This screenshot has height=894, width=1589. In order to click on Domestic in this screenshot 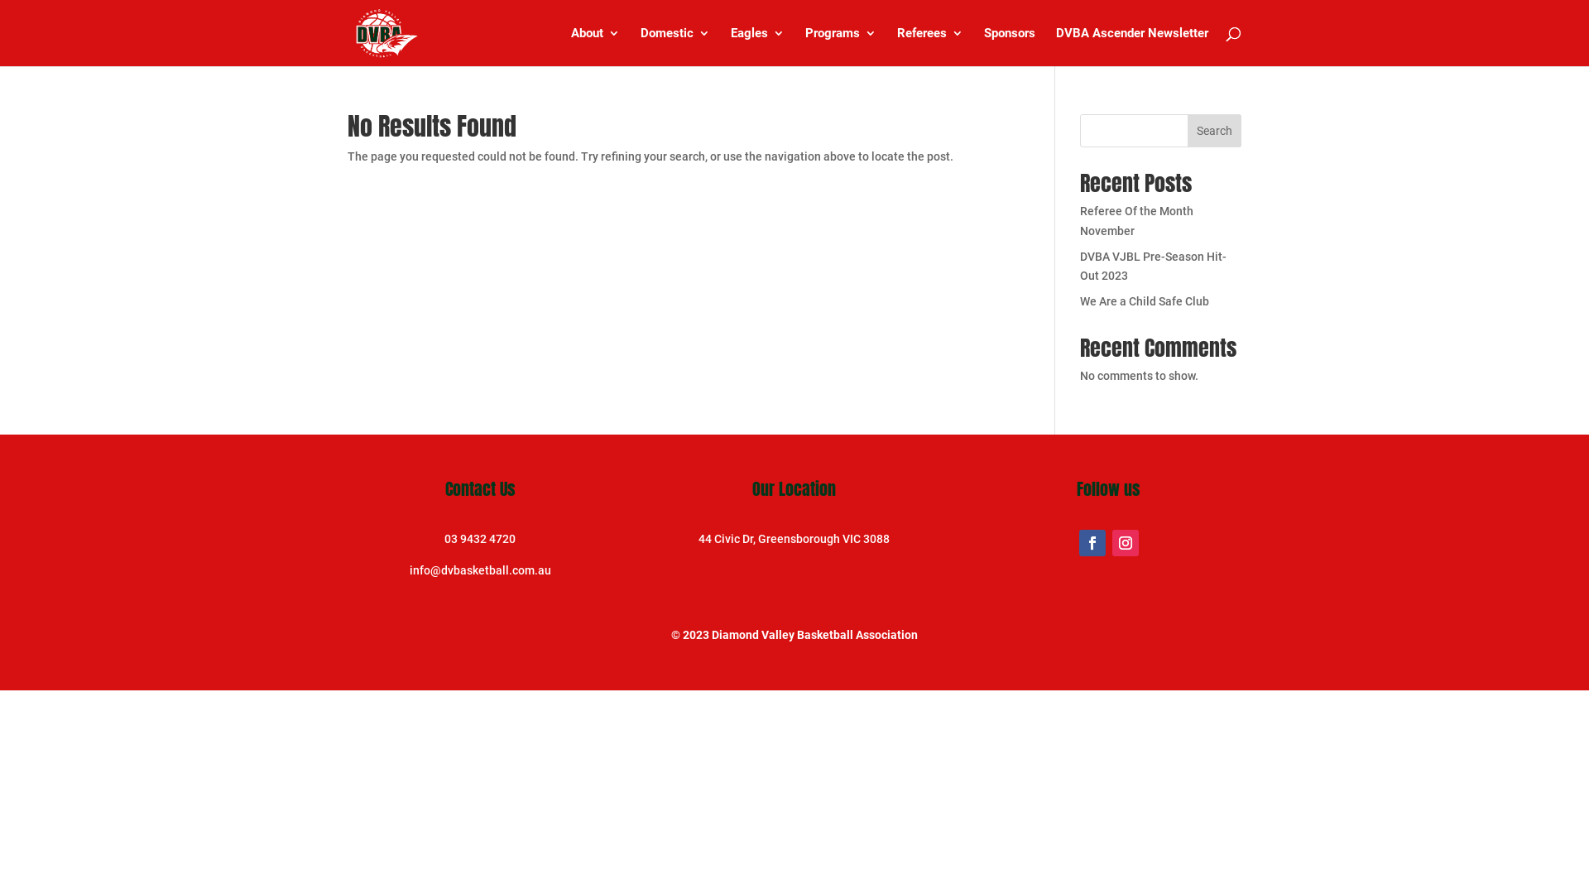, I will do `click(675, 46)`.